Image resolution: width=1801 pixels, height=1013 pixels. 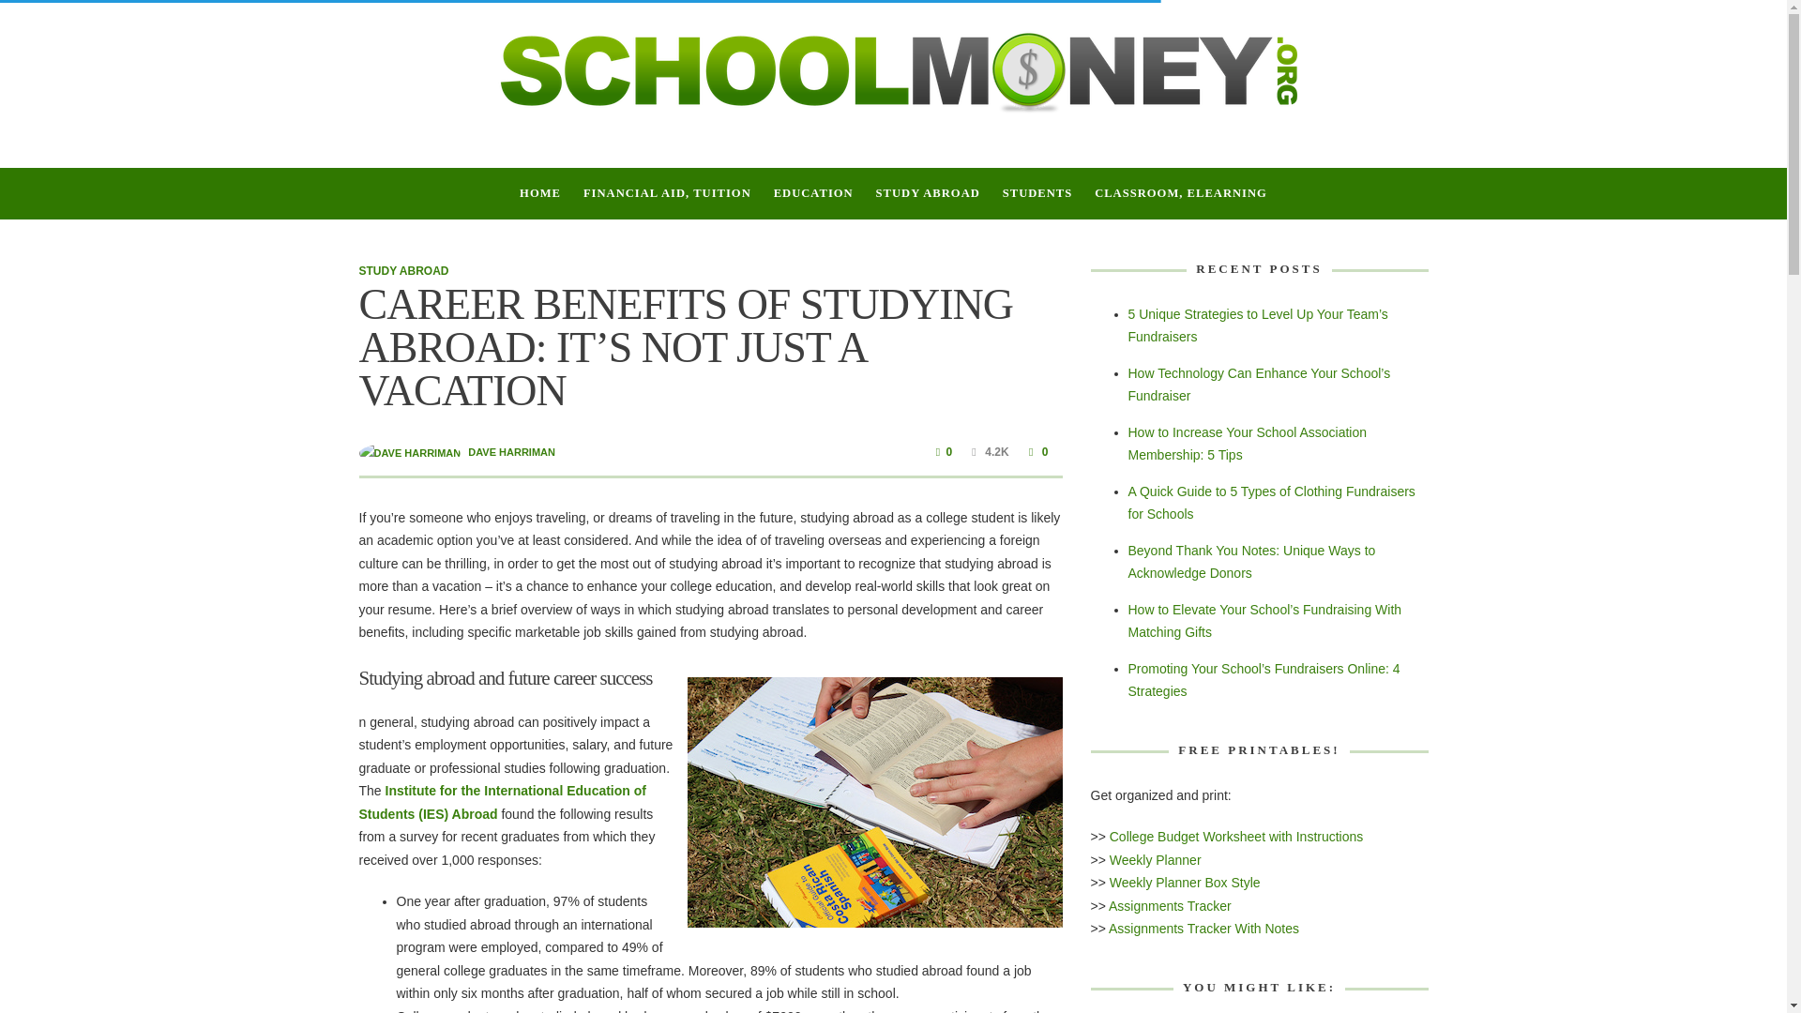 What do you see at coordinates (1036, 452) in the screenshot?
I see `0` at bounding box center [1036, 452].